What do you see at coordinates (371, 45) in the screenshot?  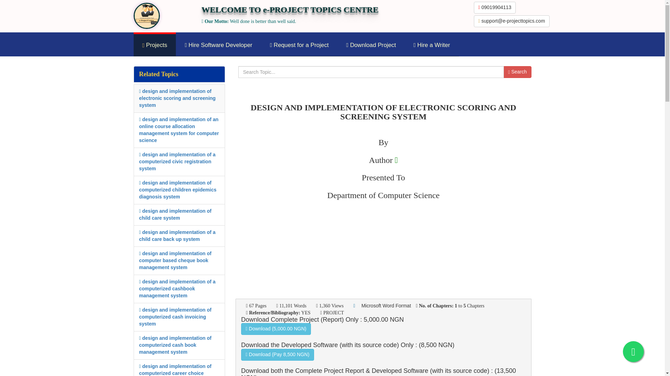 I see `Download Project` at bounding box center [371, 45].